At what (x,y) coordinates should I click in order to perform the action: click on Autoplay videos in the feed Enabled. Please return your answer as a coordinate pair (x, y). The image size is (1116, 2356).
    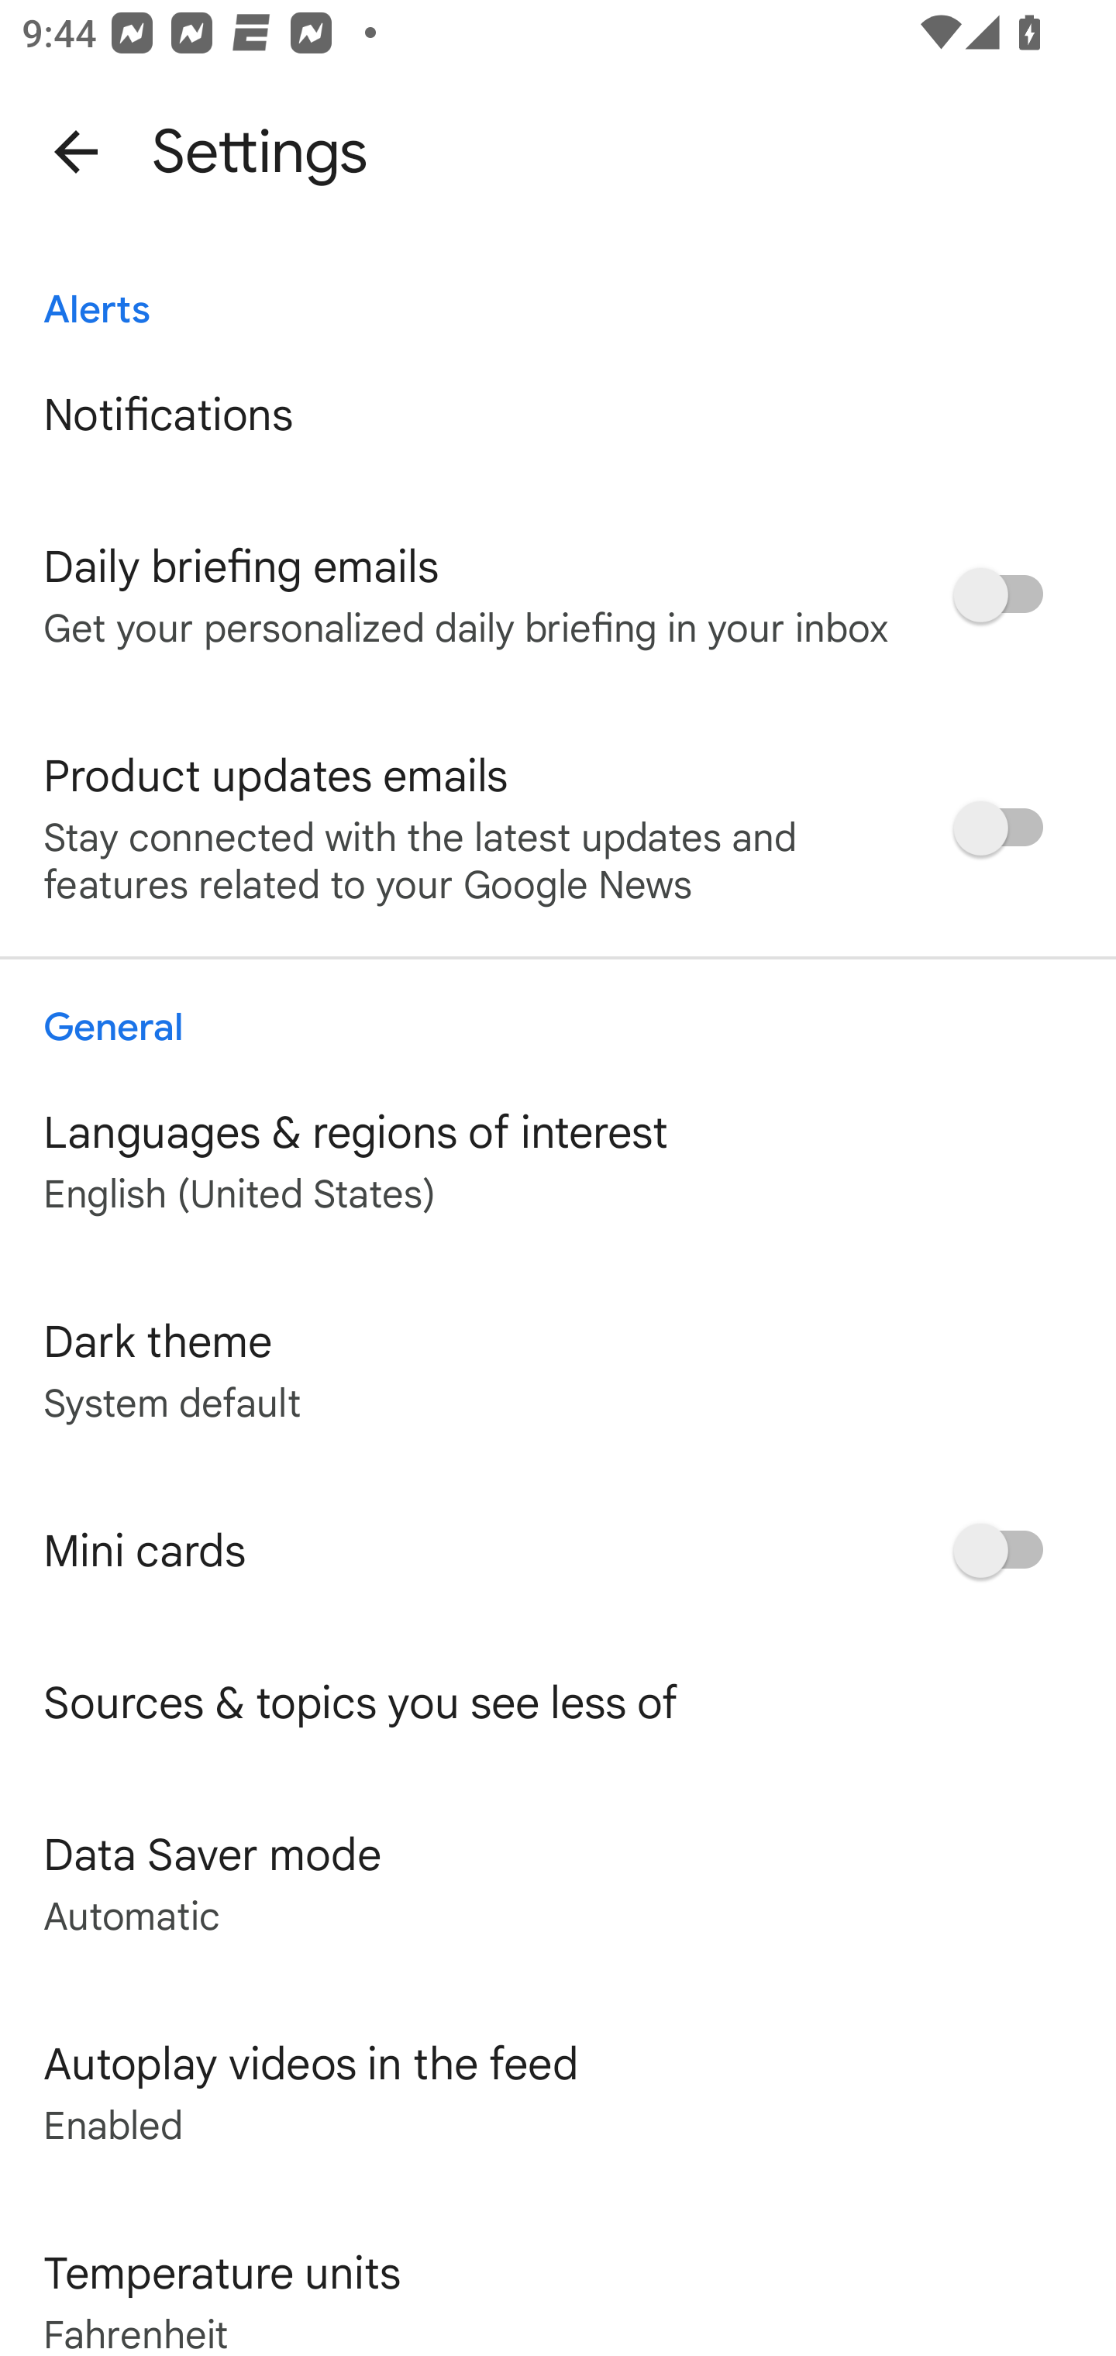
    Looking at the image, I should click on (558, 2092).